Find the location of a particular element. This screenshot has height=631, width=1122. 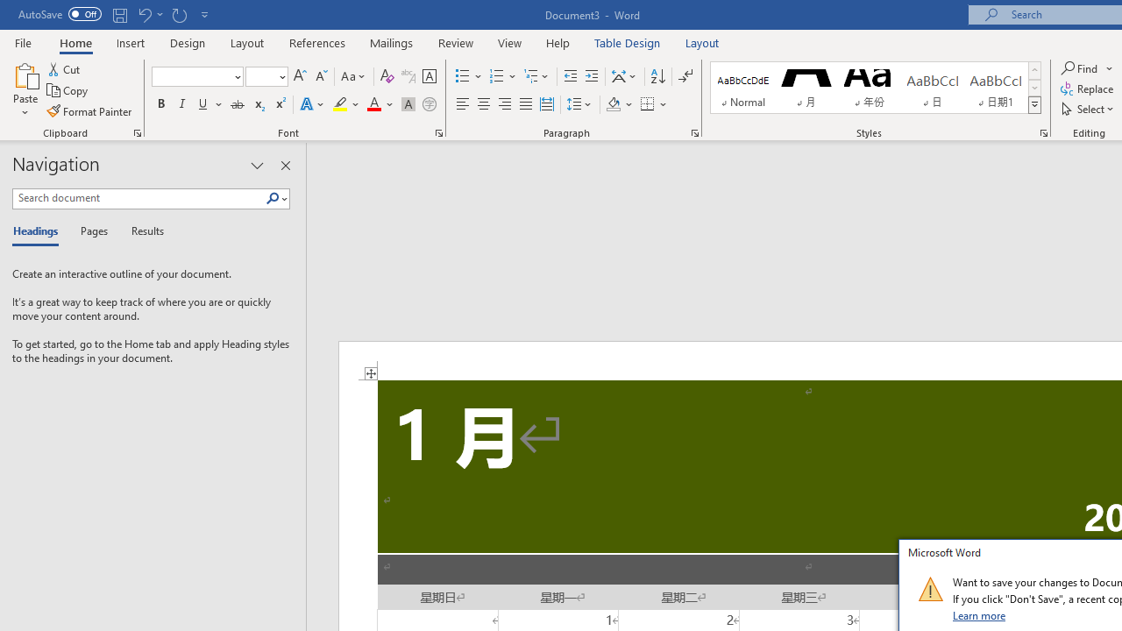

Undo Apply Quick Style is located at coordinates (149, 14).